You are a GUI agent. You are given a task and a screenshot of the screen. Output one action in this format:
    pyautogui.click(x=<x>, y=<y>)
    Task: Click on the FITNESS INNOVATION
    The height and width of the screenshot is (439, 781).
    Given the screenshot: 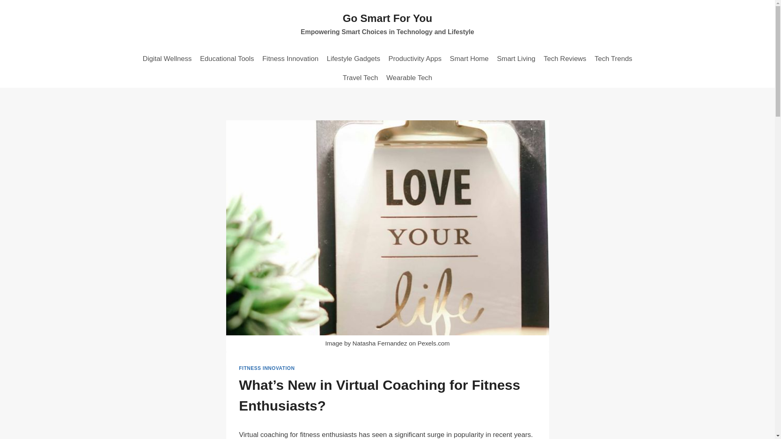 What is the action you would take?
    pyautogui.click(x=267, y=368)
    